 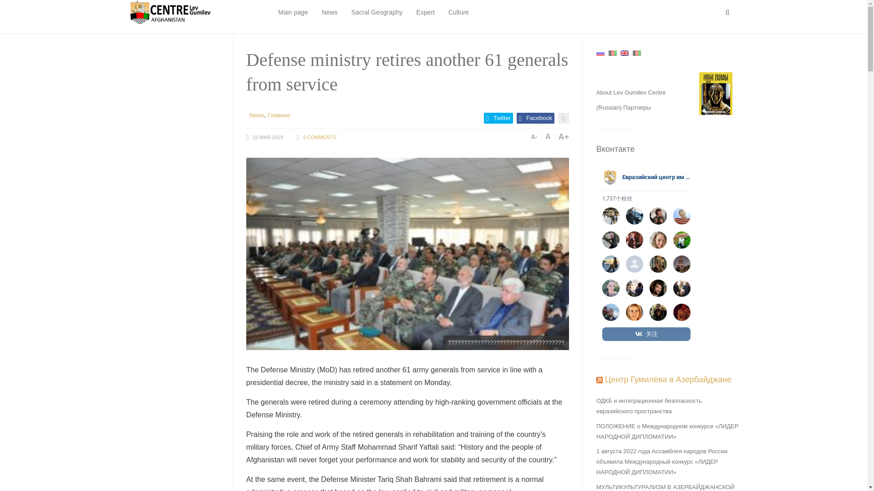 What do you see at coordinates (630, 92) in the screenshot?
I see `About Lev Gumilev Centre` at bounding box center [630, 92].